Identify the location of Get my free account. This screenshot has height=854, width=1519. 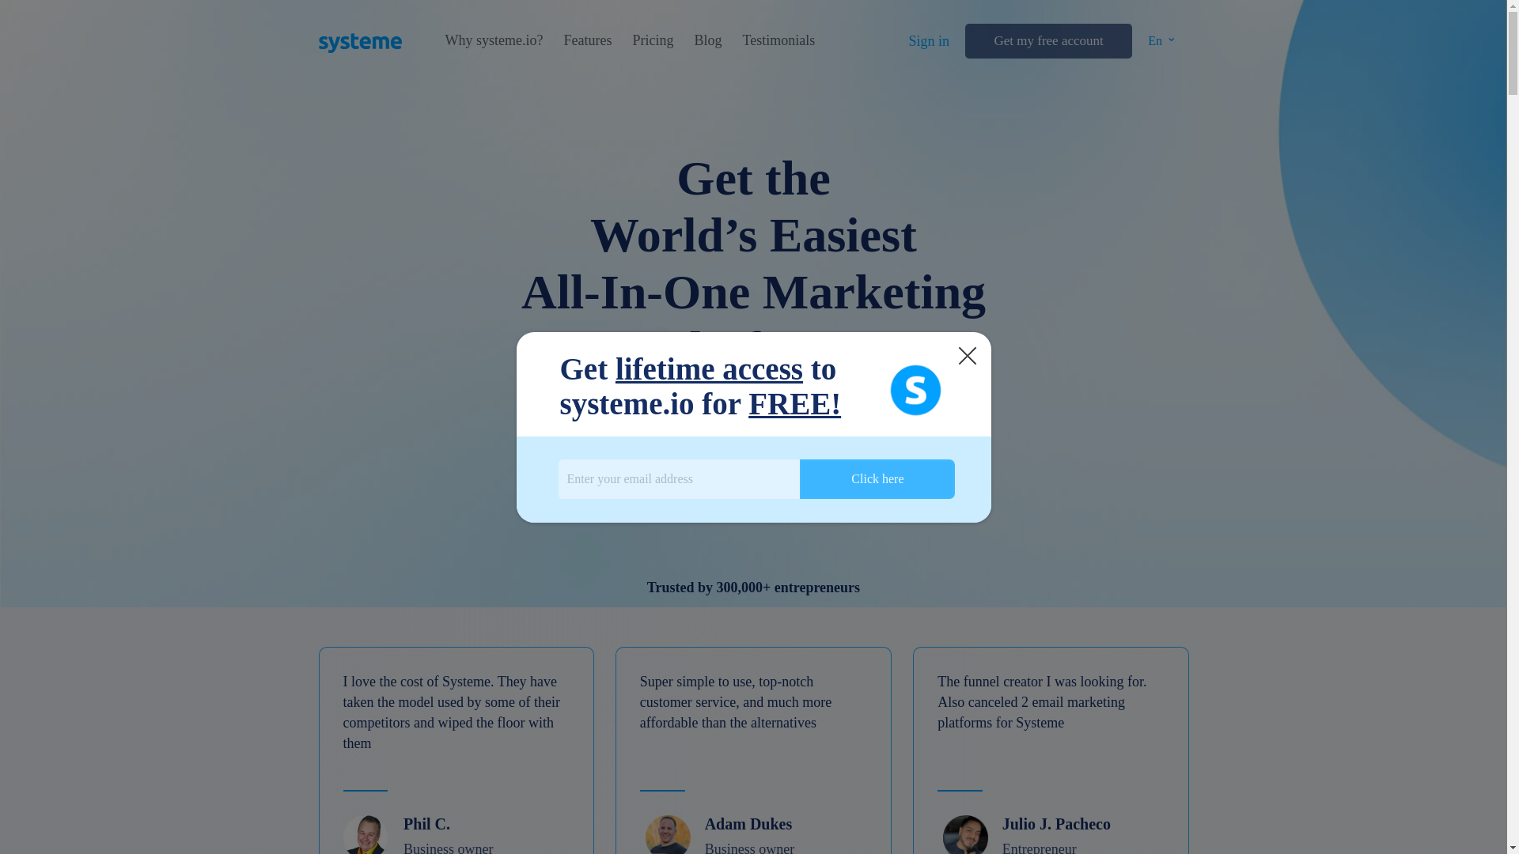
(1047, 41).